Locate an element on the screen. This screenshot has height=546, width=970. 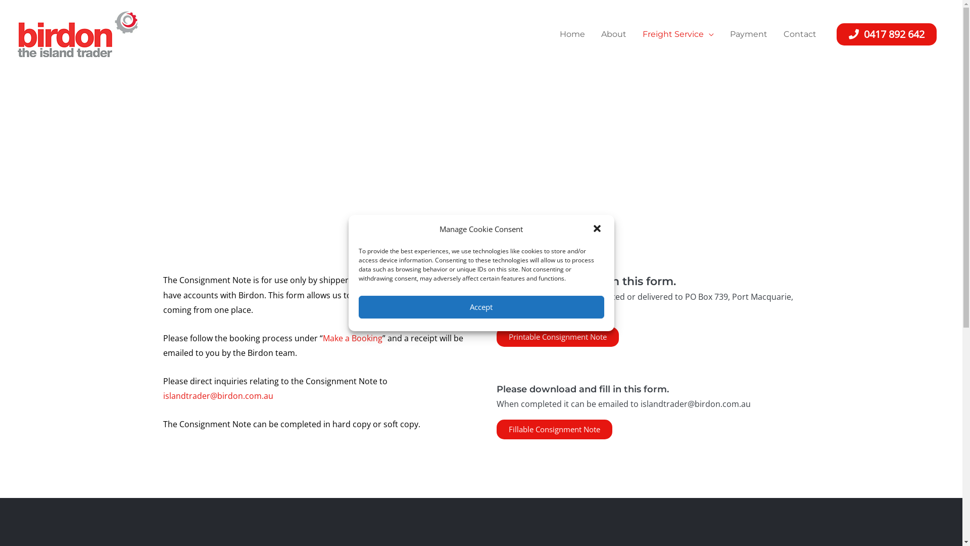
Make a Booking is located at coordinates (352, 338).